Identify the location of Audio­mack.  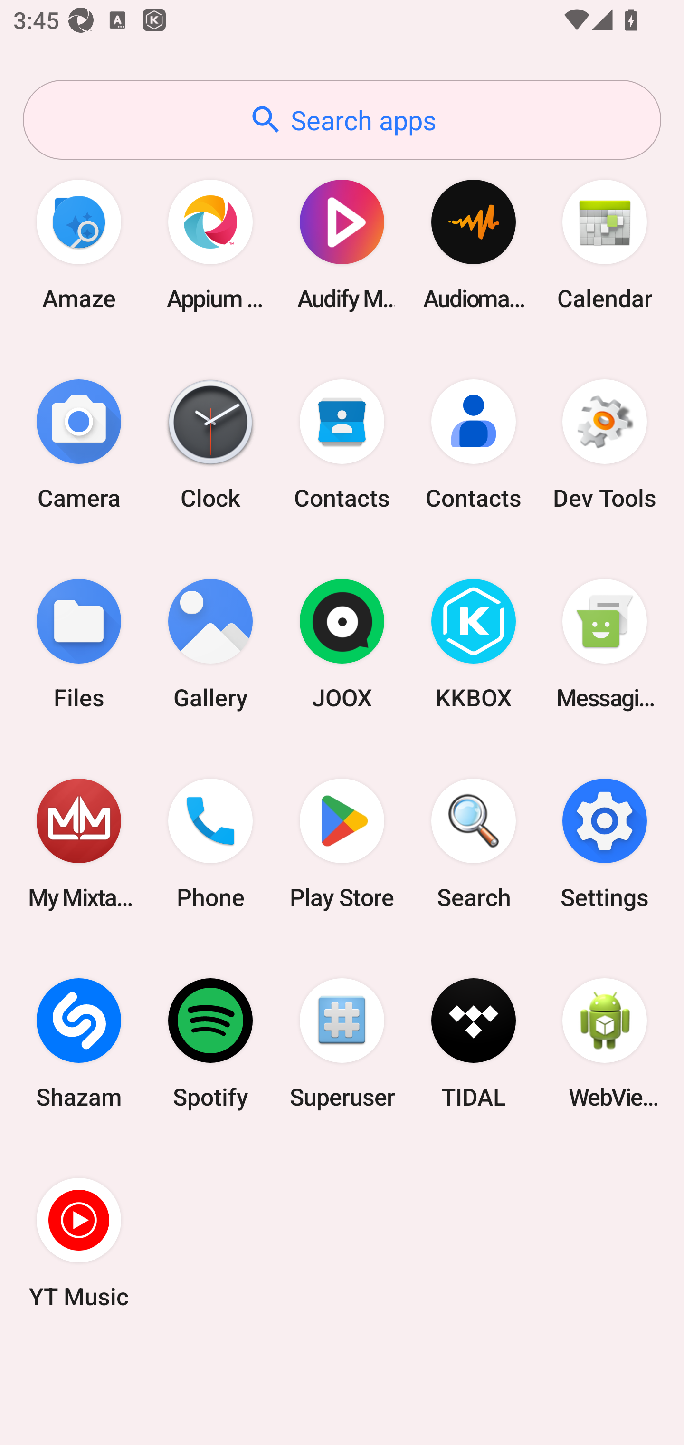
(473, 244).